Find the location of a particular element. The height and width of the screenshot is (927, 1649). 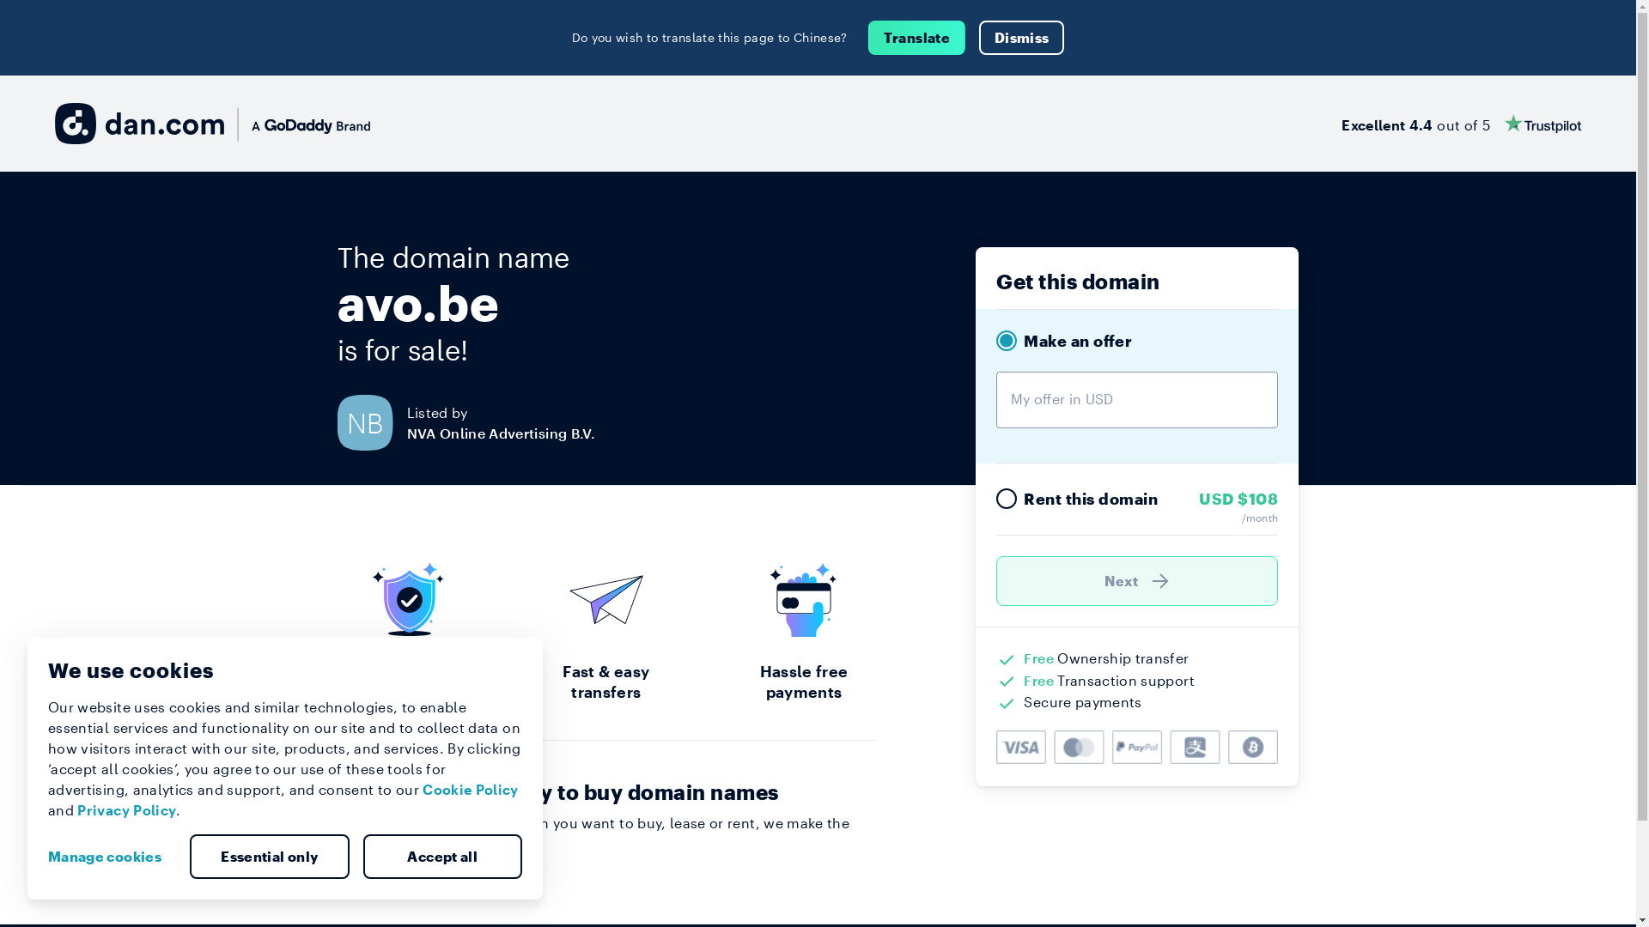

Manage cookies is located at coordinates (112, 857).